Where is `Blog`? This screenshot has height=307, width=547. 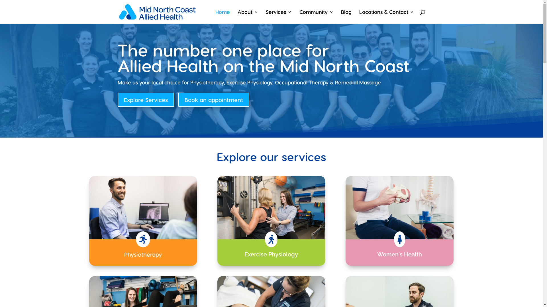 Blog is located at coordinates (346, 17).